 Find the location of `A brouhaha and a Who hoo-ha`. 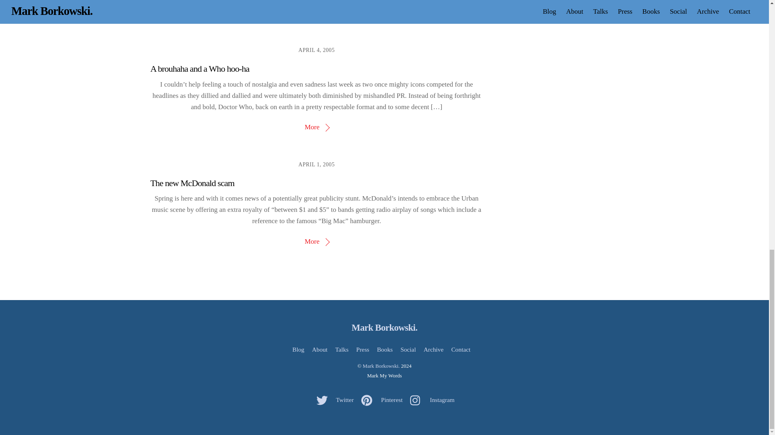

A brouhaha and a Who hoo-ha is located at coordinates (199, 68).